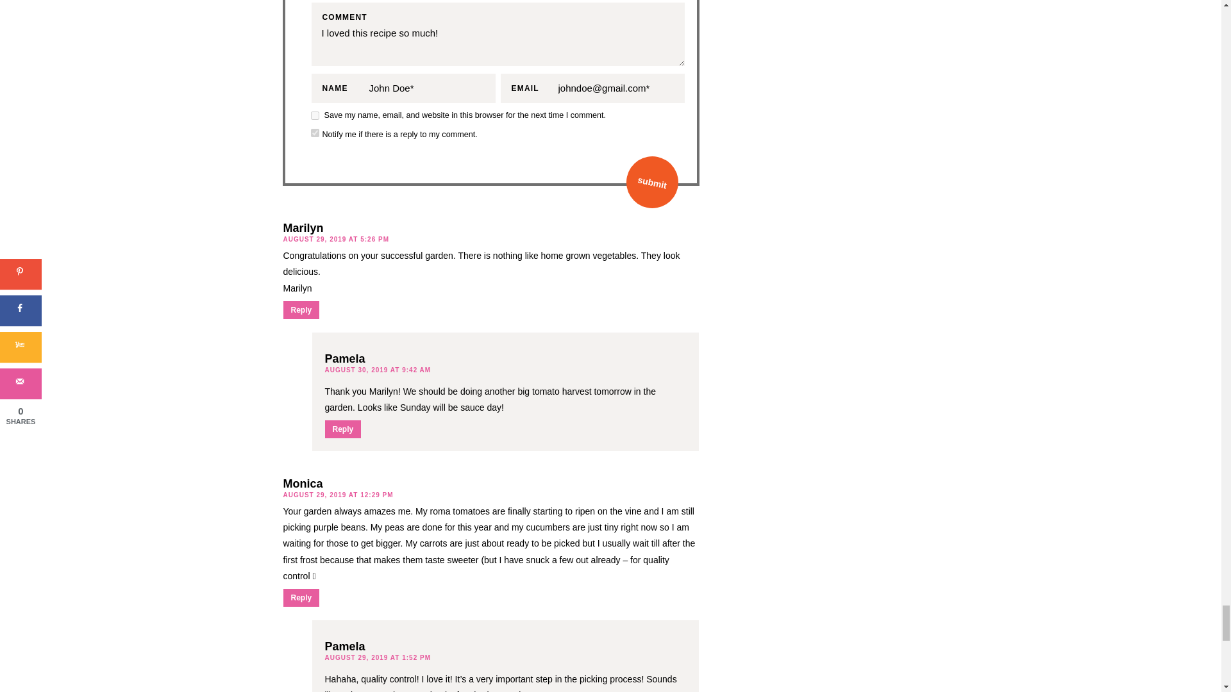 Image resolution: width=1231 pixels, height=692 pixels. Describe the element at coordinates (314, 115) in the screenshot. I see `yes` at that location.